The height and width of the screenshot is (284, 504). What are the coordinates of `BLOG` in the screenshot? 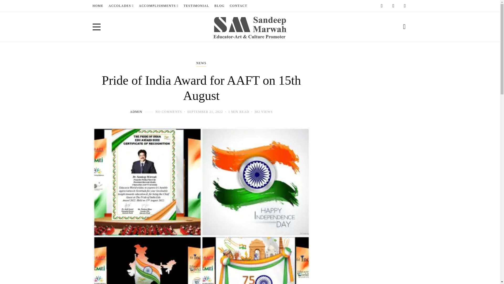 It's located at (219, 6).